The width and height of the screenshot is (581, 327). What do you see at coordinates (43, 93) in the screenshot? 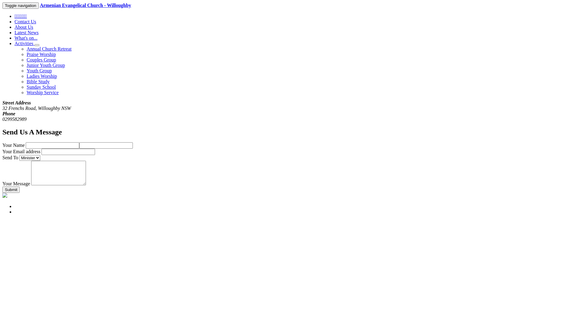
I see `Worship Service` at bounding box center [43, 93].